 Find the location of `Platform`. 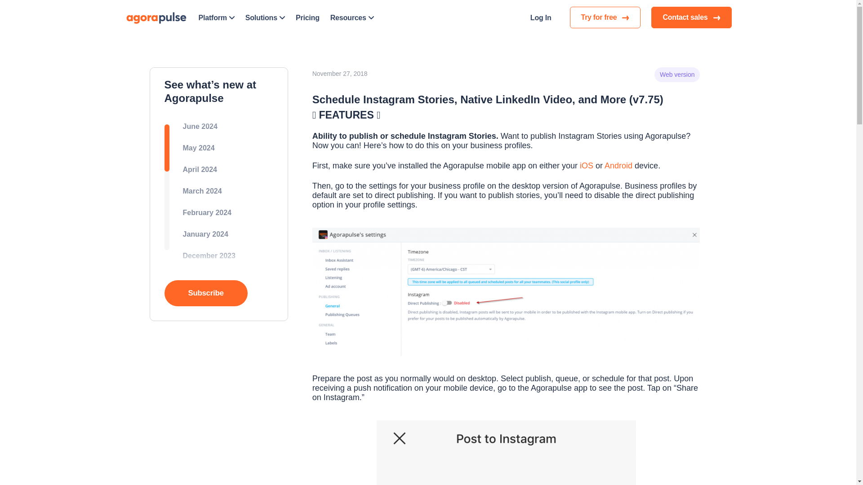

Platform is located at coordinates (217, 17).